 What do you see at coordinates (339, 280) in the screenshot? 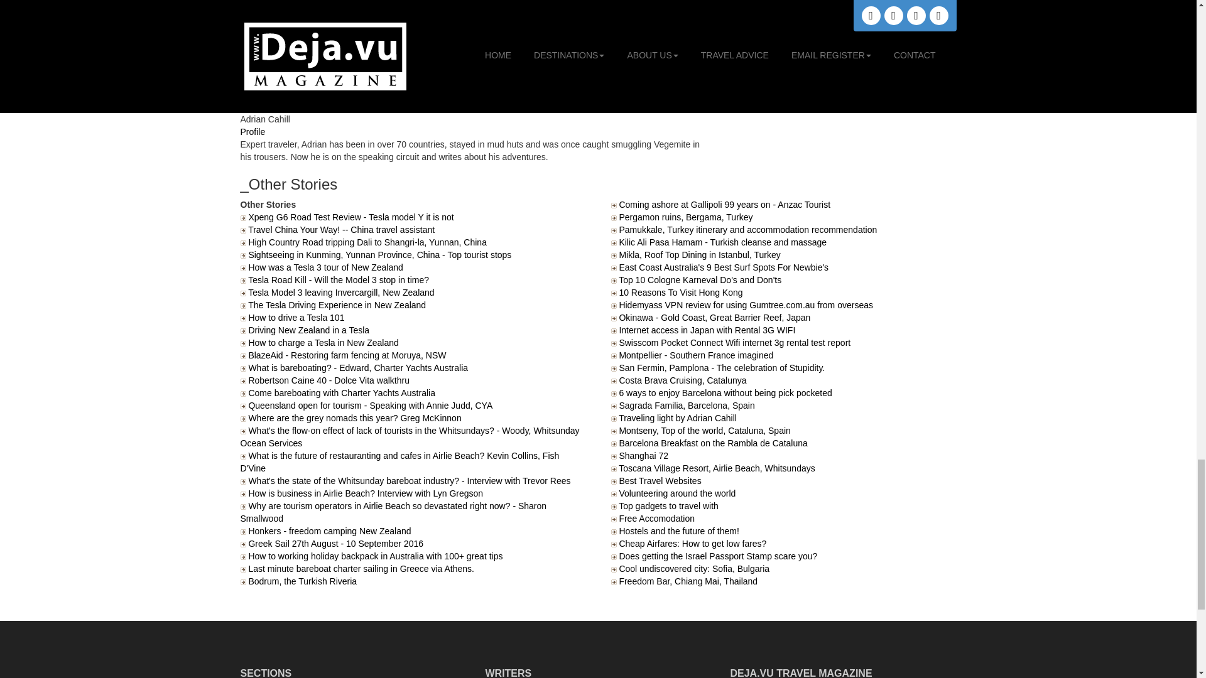
I see `Tesla Road Kill - Will the Model 3 stop in time?` at bounding box center [339, 280].